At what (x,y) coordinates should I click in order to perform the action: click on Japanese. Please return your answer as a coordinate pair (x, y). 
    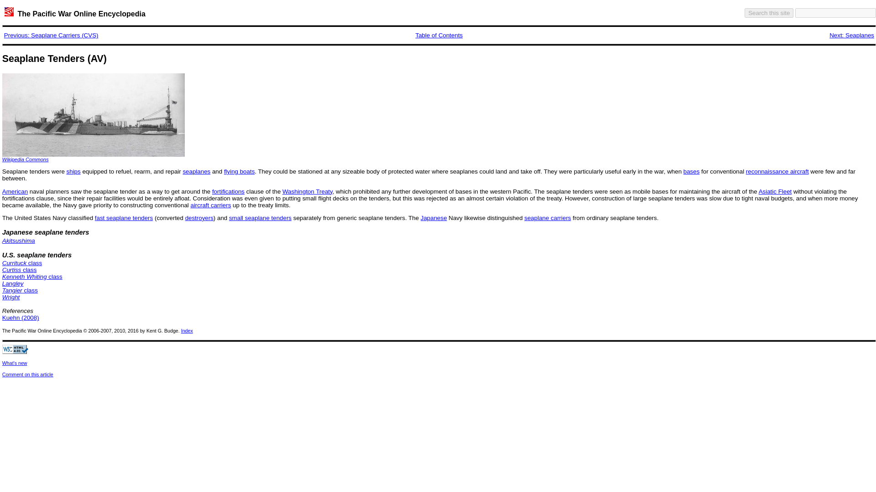
    Looking at the image, I should click on (433, 218).